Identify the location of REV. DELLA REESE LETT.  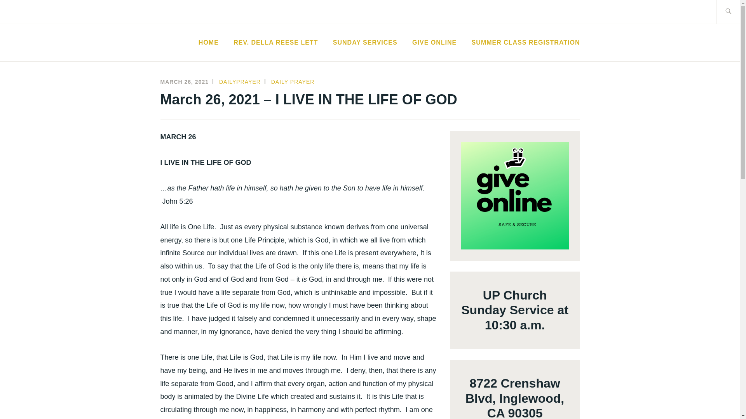
(275, 43).